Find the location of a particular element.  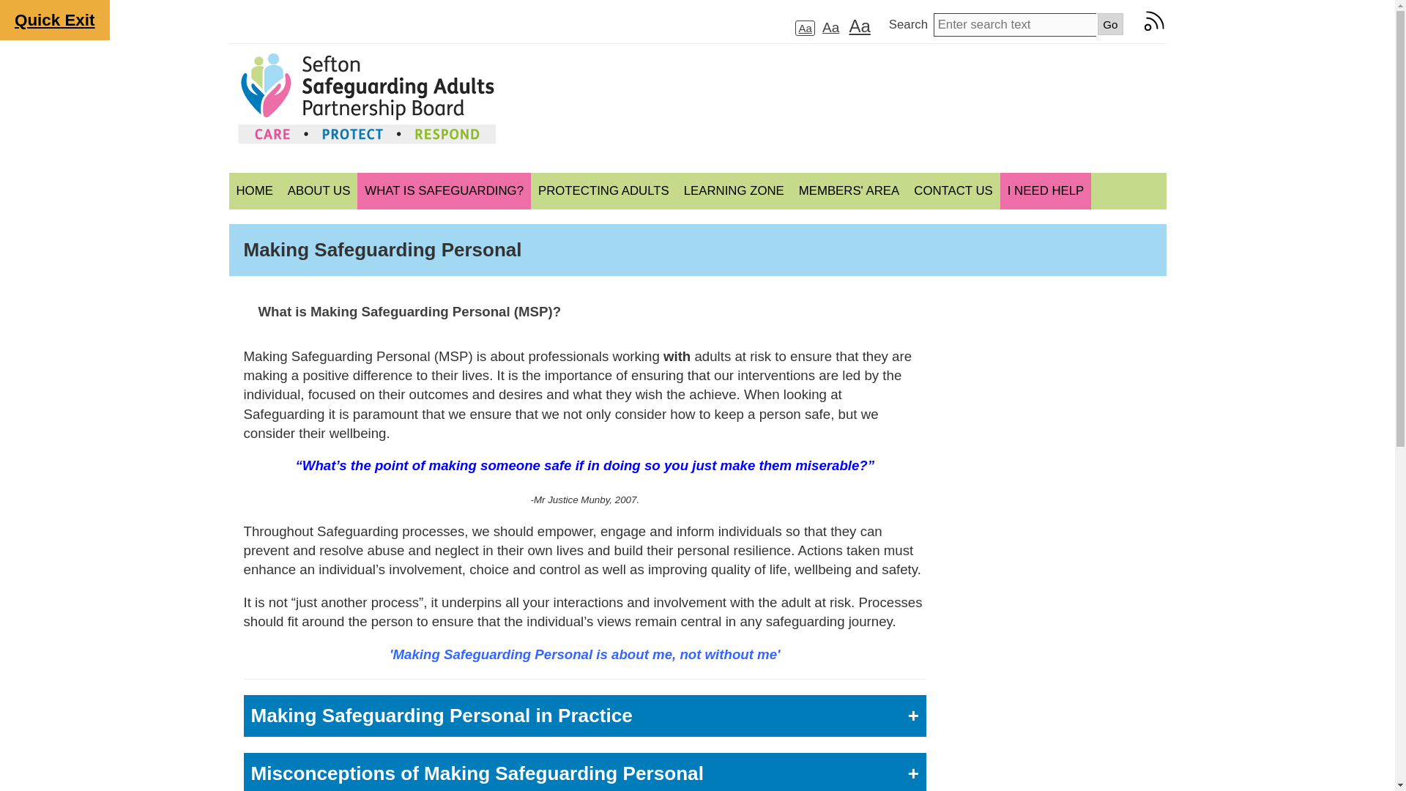

I NEED HELP is located at coordinates (1045, 191).